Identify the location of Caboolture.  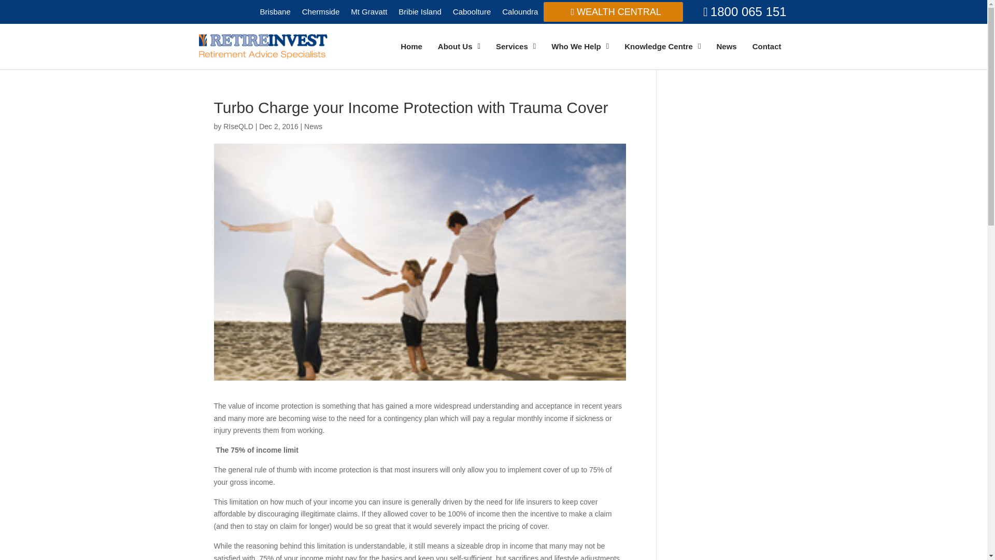
(472, 12).